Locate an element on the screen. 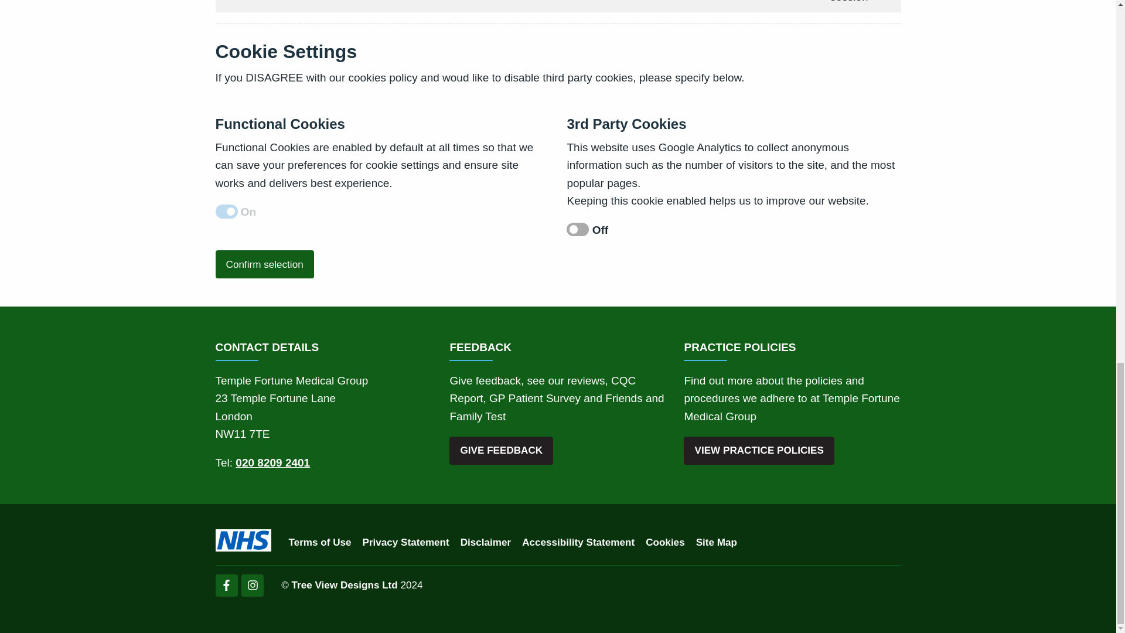 The width and height of the screenshot is (1125, 633). VIEW PRACTICE POLICIES is located at coordinates (759, 450).